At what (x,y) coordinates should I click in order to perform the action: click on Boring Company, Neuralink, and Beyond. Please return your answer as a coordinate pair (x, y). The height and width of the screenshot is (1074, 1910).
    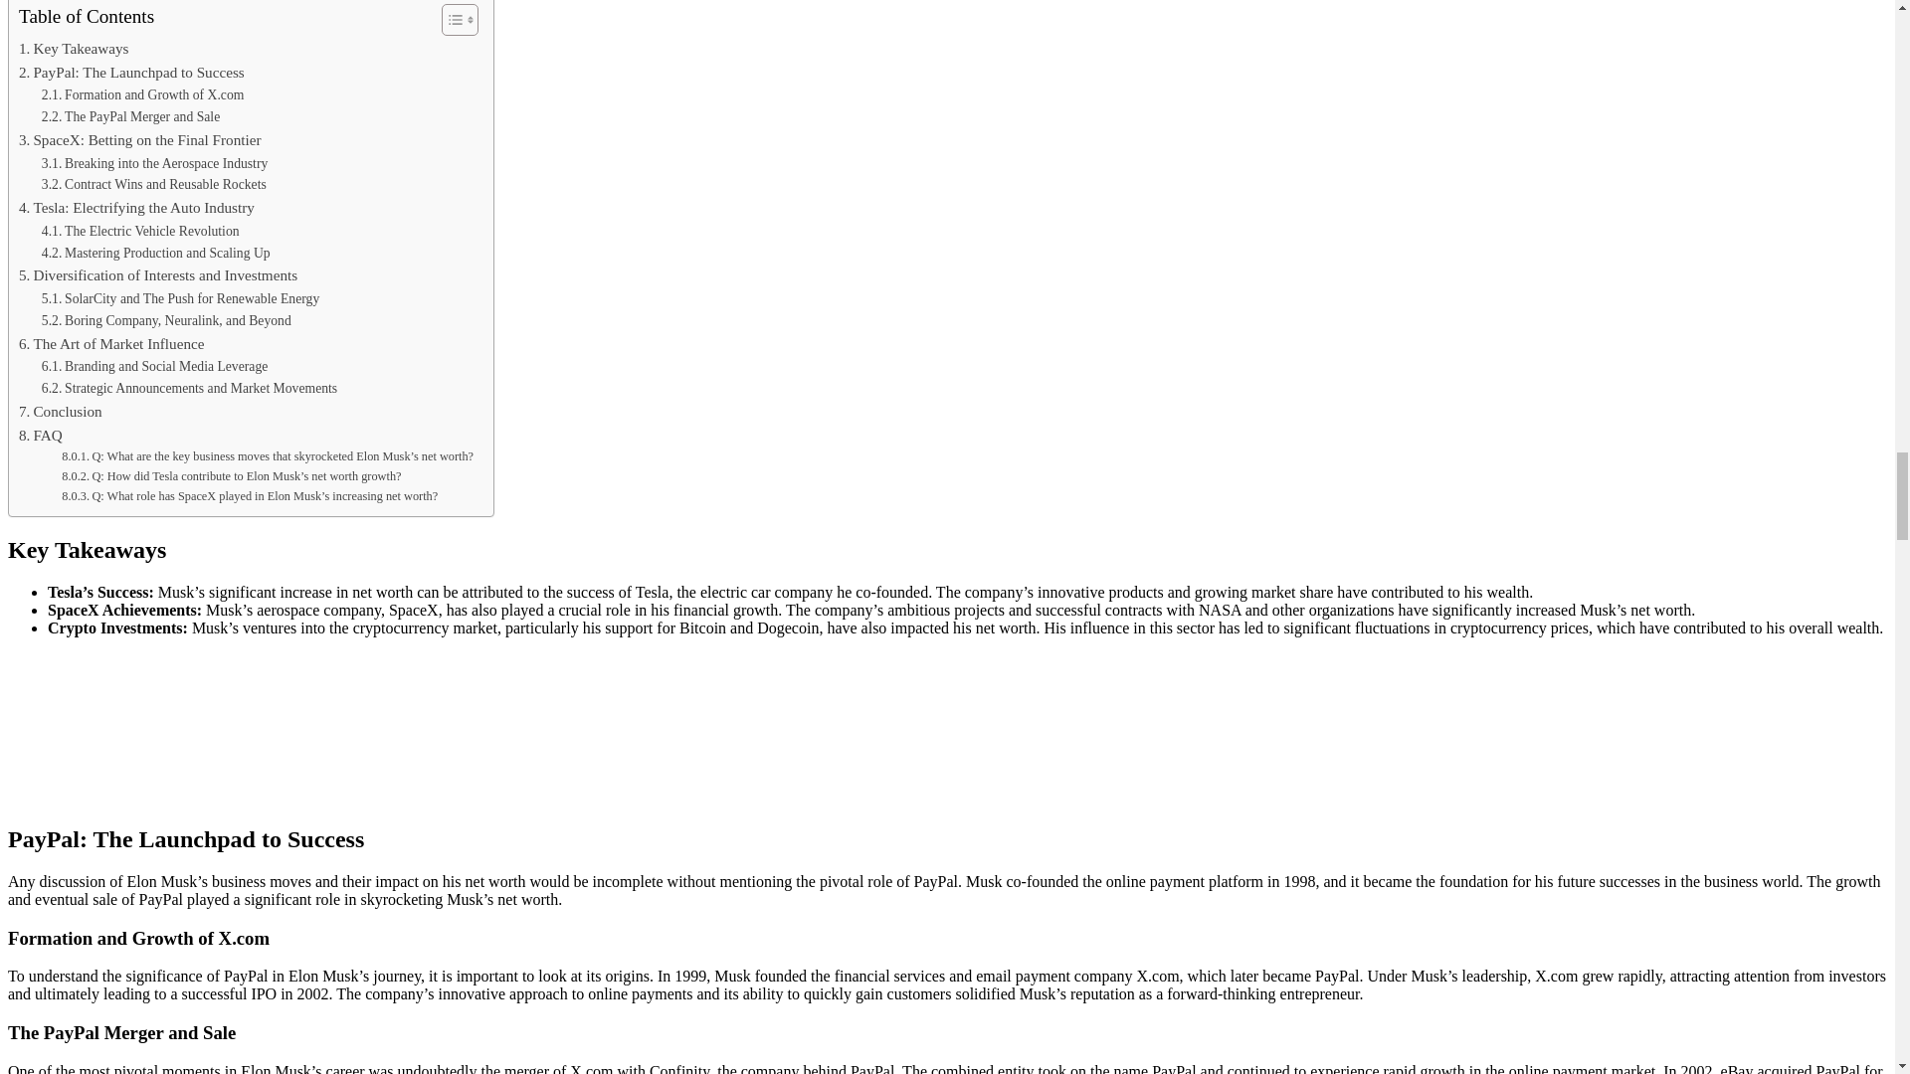
    Looking at the image, I should click on (167, 320).